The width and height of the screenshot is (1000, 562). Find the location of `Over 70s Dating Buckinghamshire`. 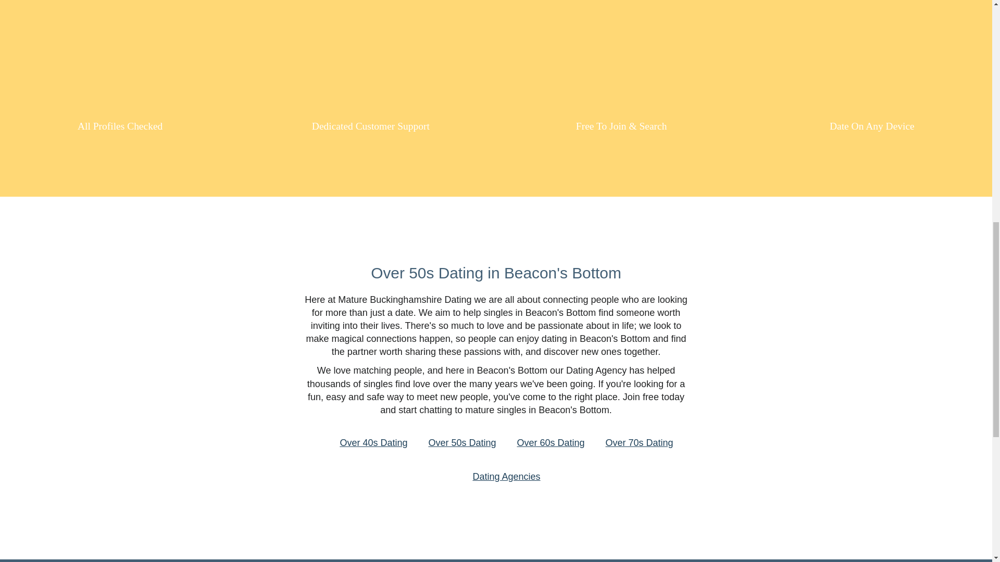

Over 70s Dating Buckinghamshire is located at coordinates (640, 442).